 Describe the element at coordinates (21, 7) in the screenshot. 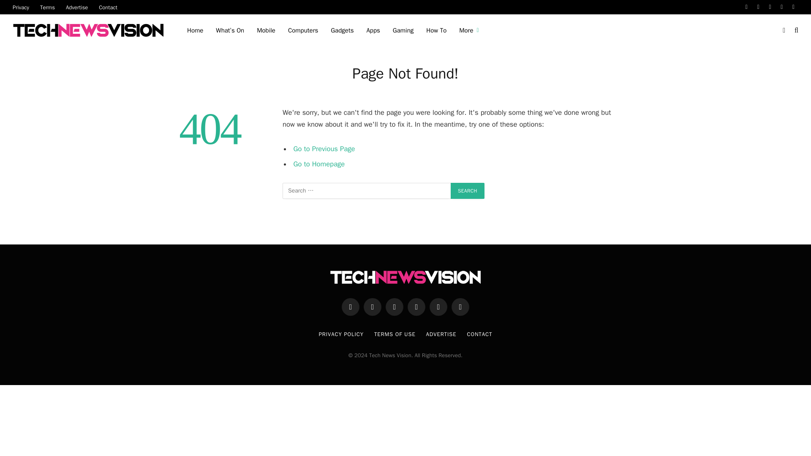

I see `Privacy` at that location.